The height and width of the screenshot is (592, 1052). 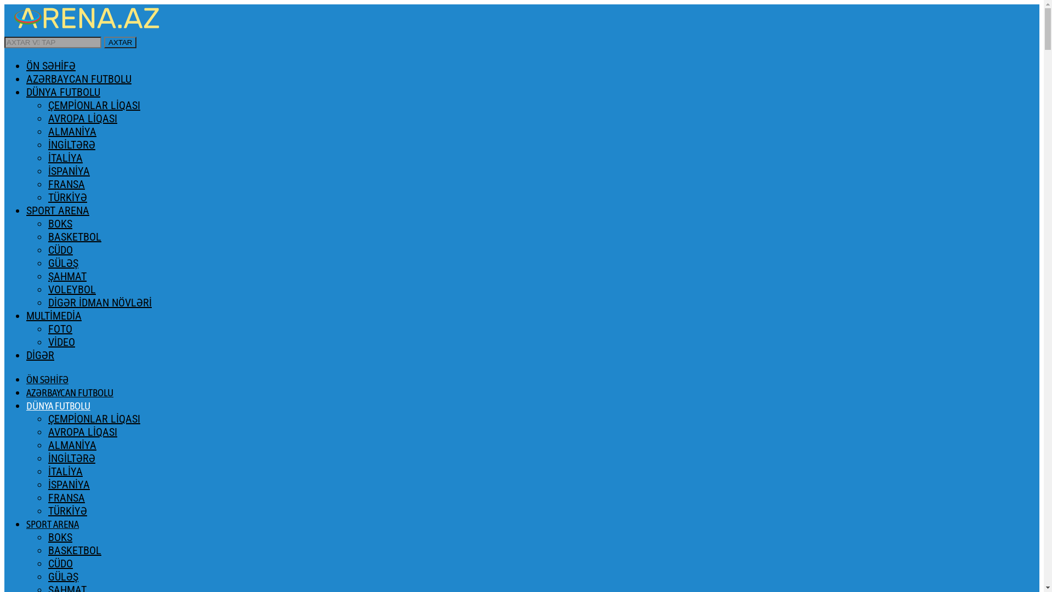 What do you see at coordinates (67, 498) in the screenshot?
I see `FRANSA` at bounding box center [67, 498].